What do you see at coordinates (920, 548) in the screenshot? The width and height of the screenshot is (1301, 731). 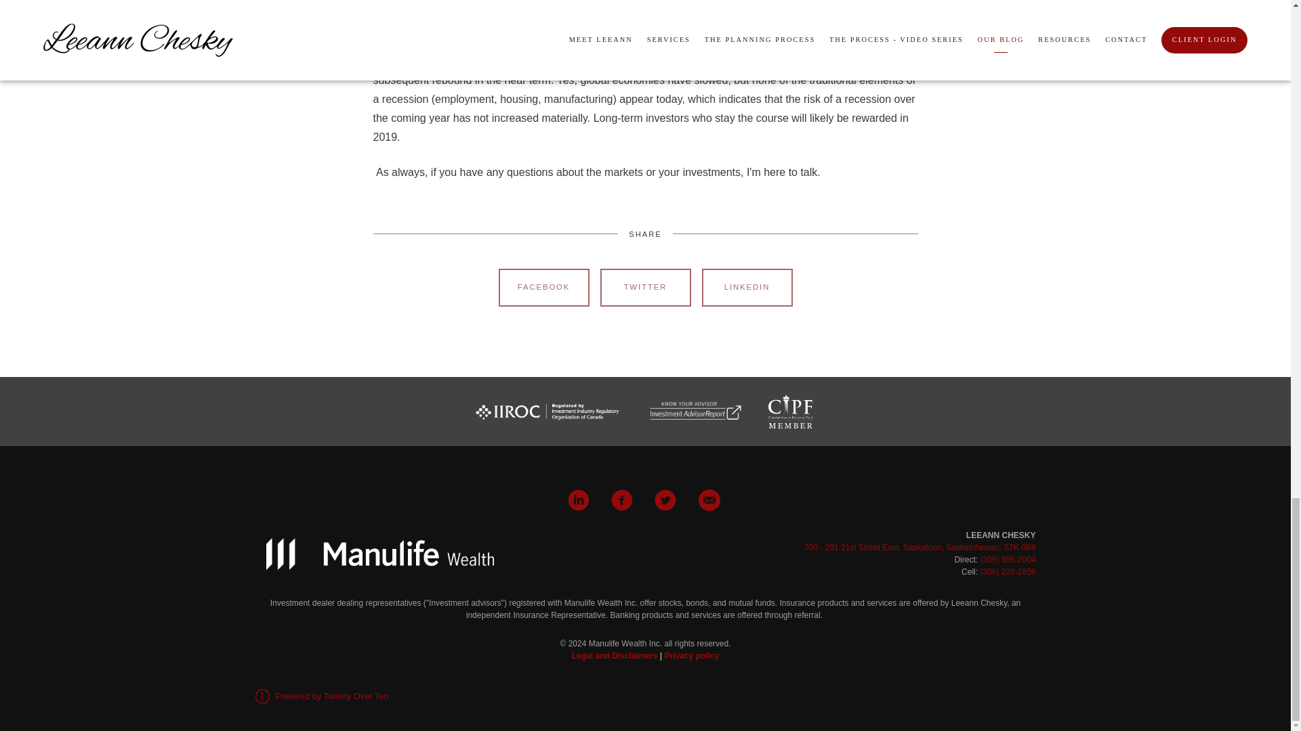 I see `700 - 201 21st Street East, Saskatoon, Saskatchewan, S7K 0B8` at bounding box center [920, 548].